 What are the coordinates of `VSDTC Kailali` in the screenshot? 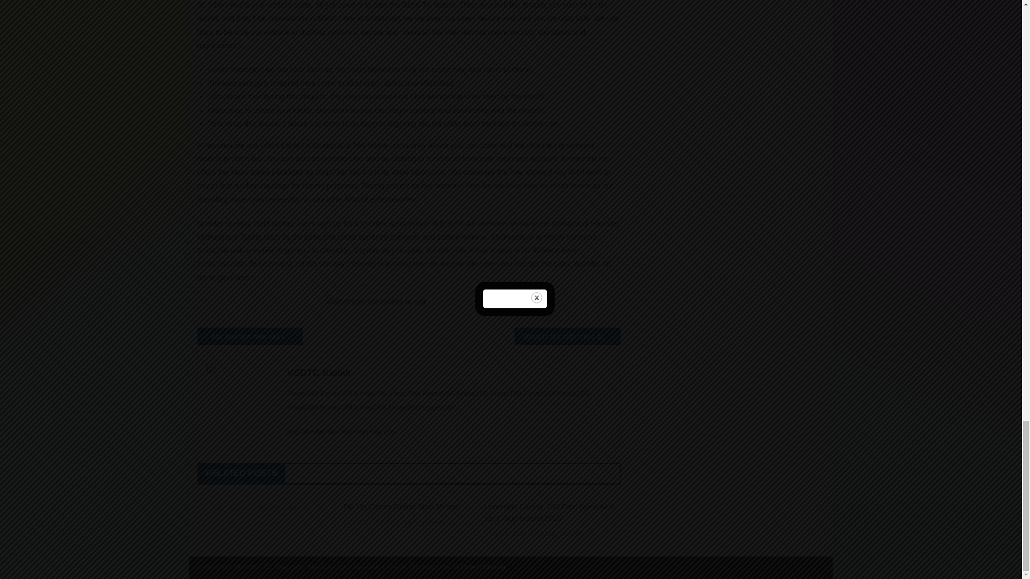 It's located at (450, 373).